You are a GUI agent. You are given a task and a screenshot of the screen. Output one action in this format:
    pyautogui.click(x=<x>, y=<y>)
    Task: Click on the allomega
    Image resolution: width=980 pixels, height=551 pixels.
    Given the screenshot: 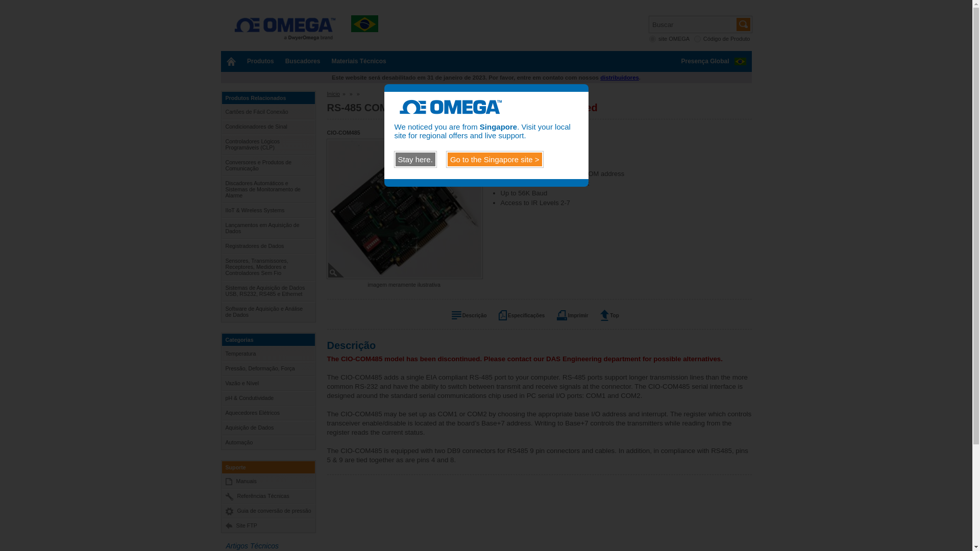 What is the action you would take?
    pyautogui.click(x=652, y=39)
    